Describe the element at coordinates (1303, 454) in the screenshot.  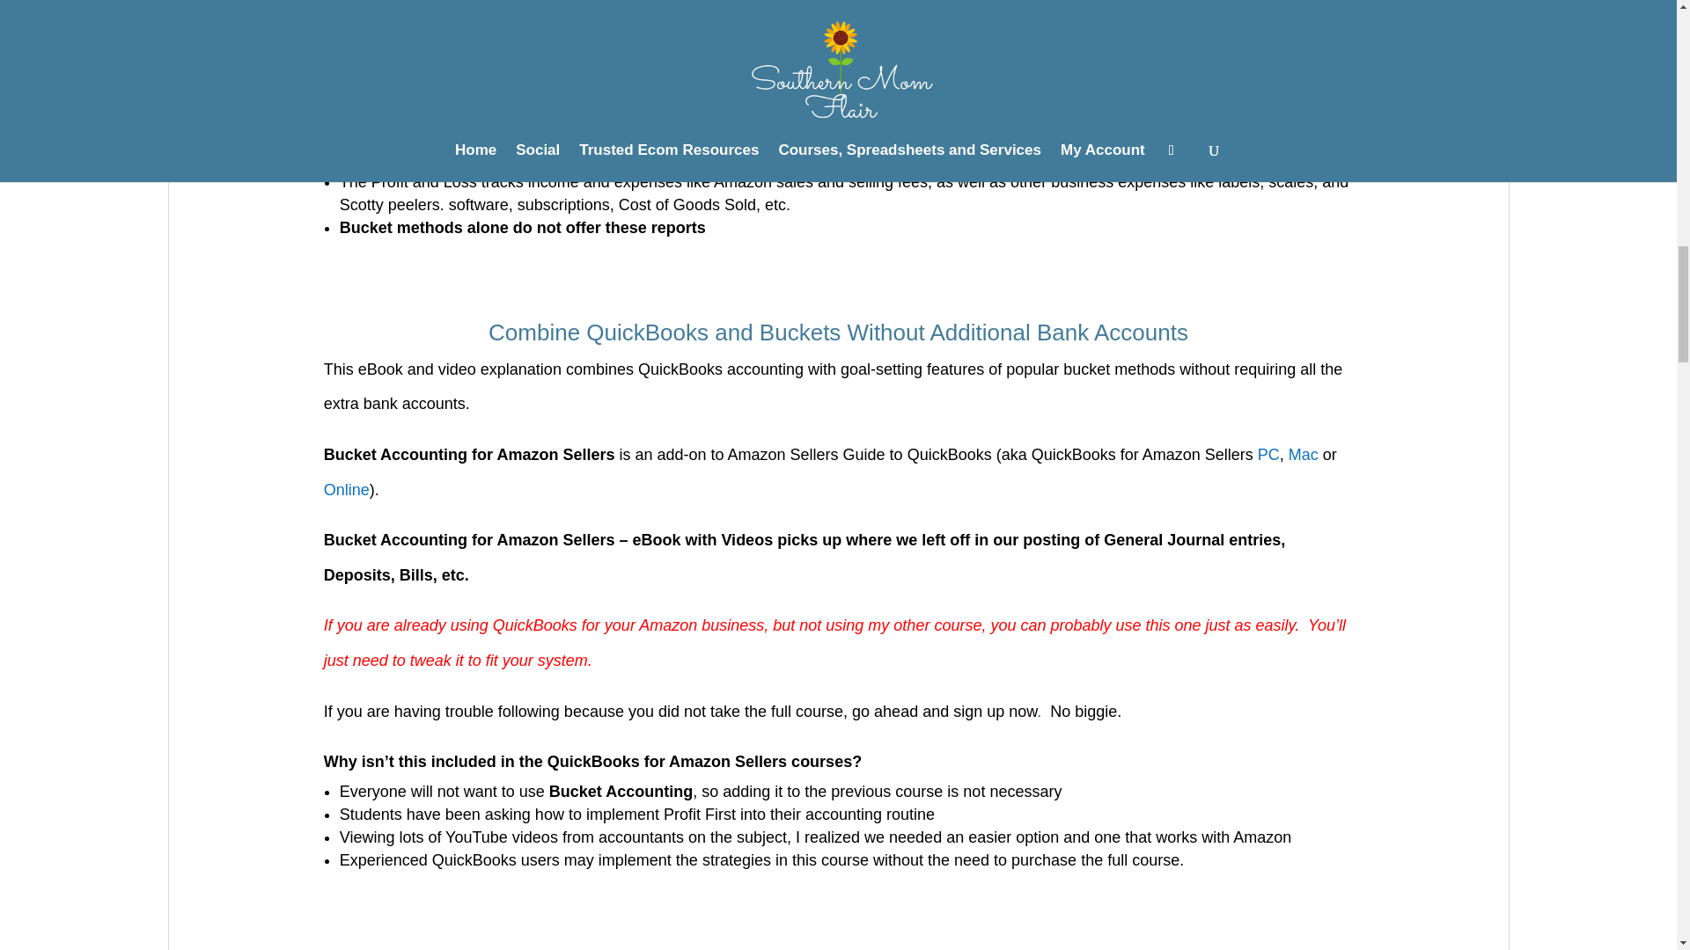
I see `Mac` at that location.